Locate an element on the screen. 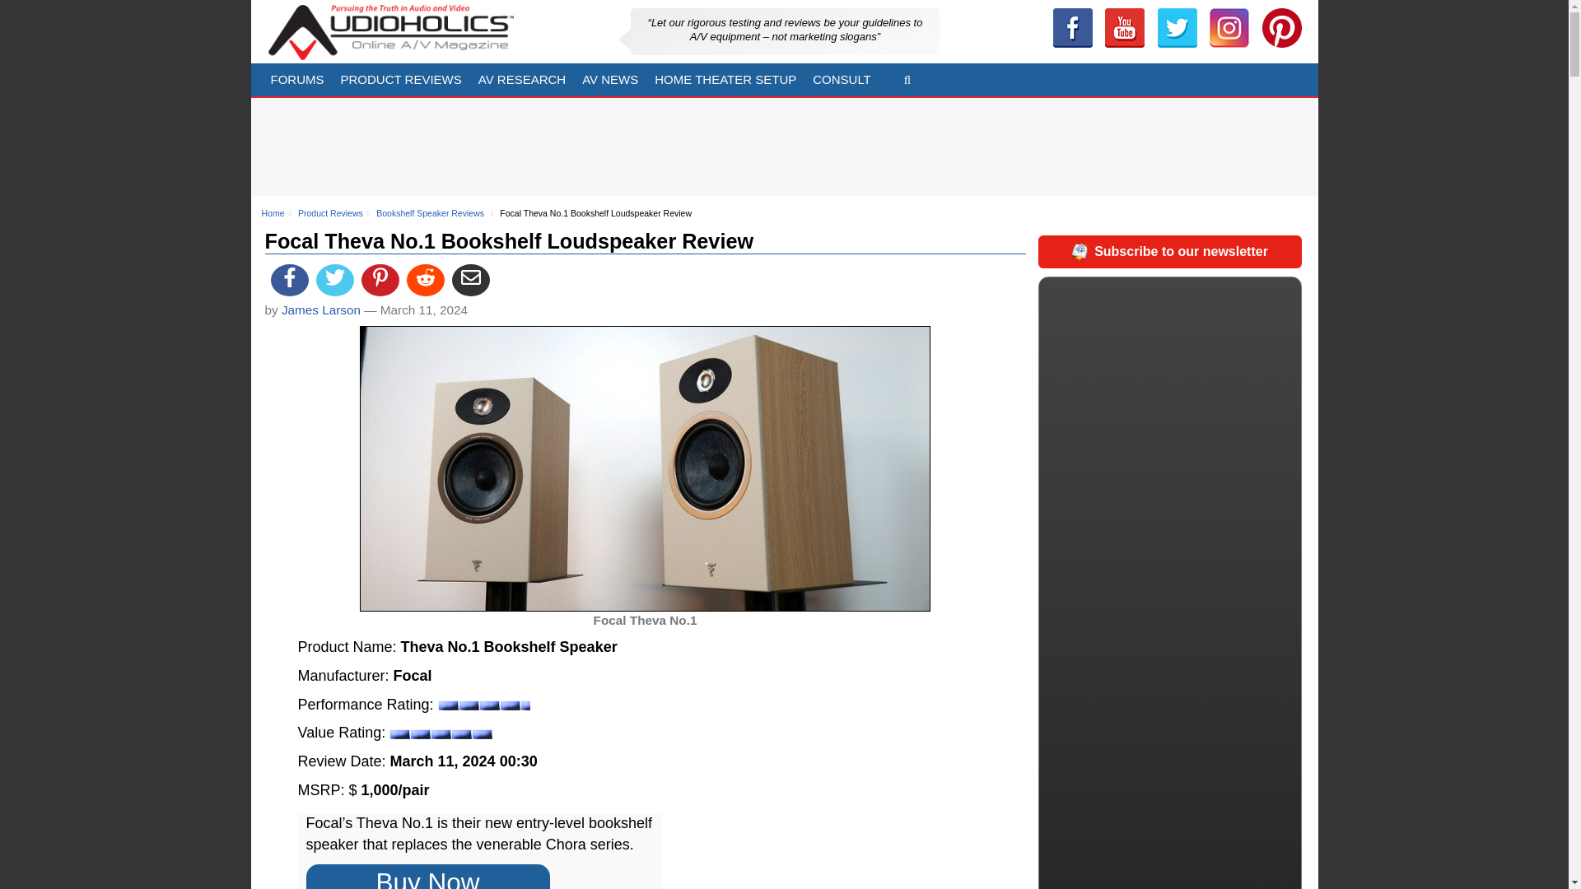 Image resolution: width=1581 pixels, height=889 pixels. PRODUCT REVIEWS is located at coordinates (400, 79).